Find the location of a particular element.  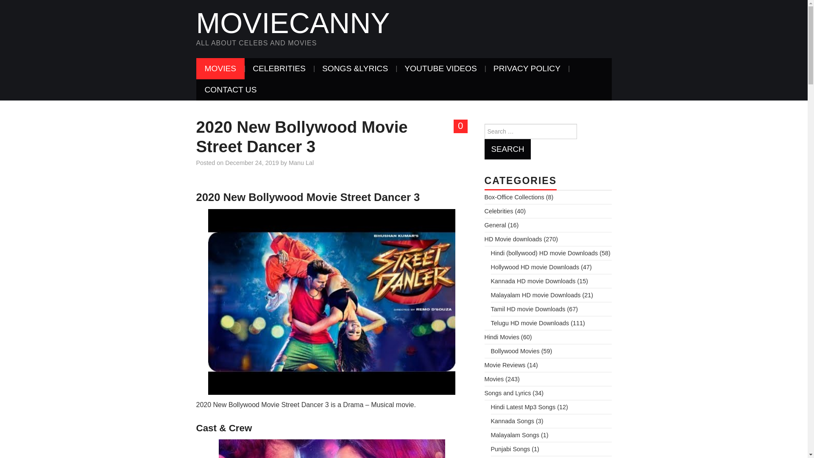

Kannada Songs is located at coordinates (512, 421).